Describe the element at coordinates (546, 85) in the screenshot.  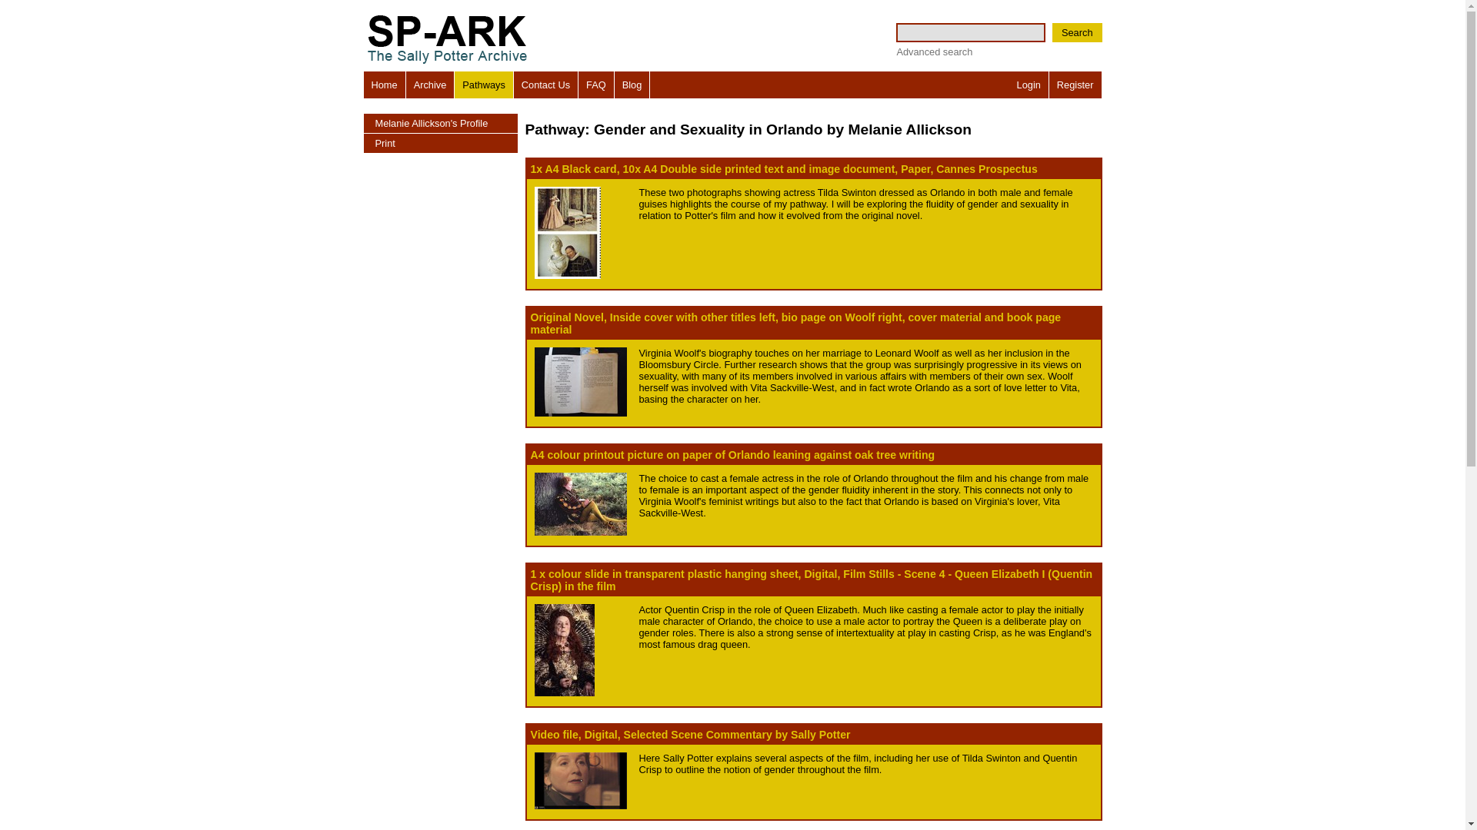
I see `Contact Us` at that location.